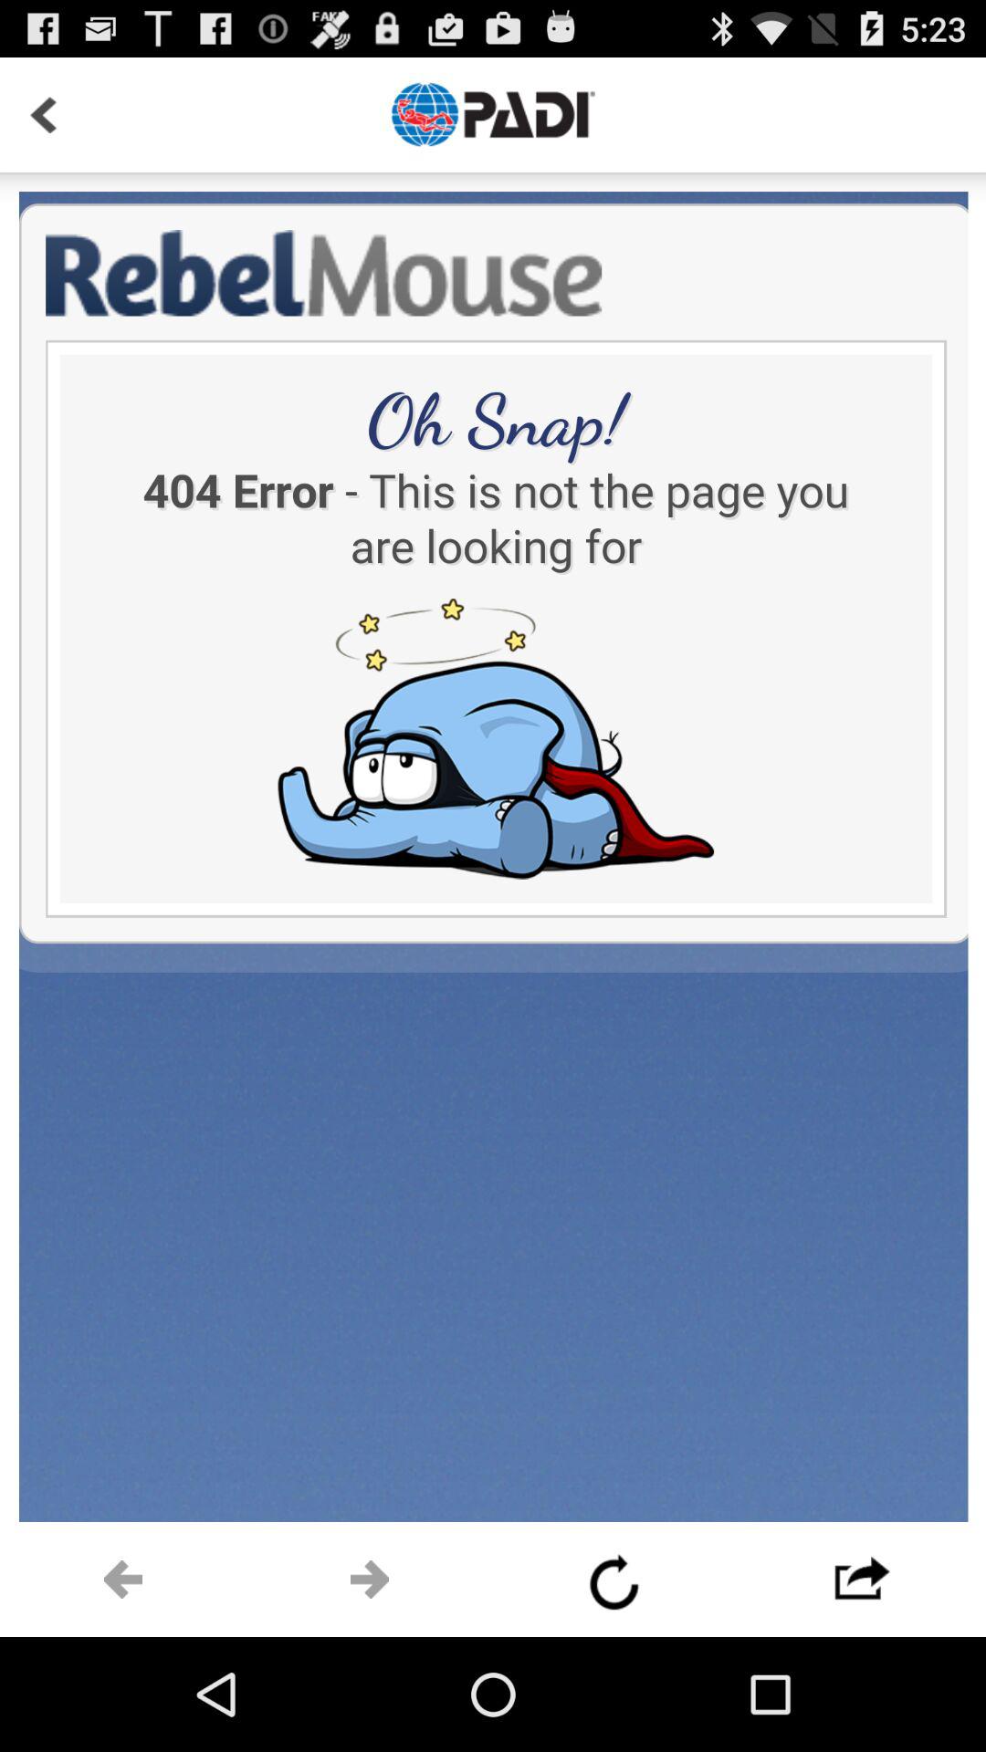 The height and width of the screenshot is (1752, 986). Describe the element at coordinates (123, 1580) in the screenshot. I see `go to previous` at that location.